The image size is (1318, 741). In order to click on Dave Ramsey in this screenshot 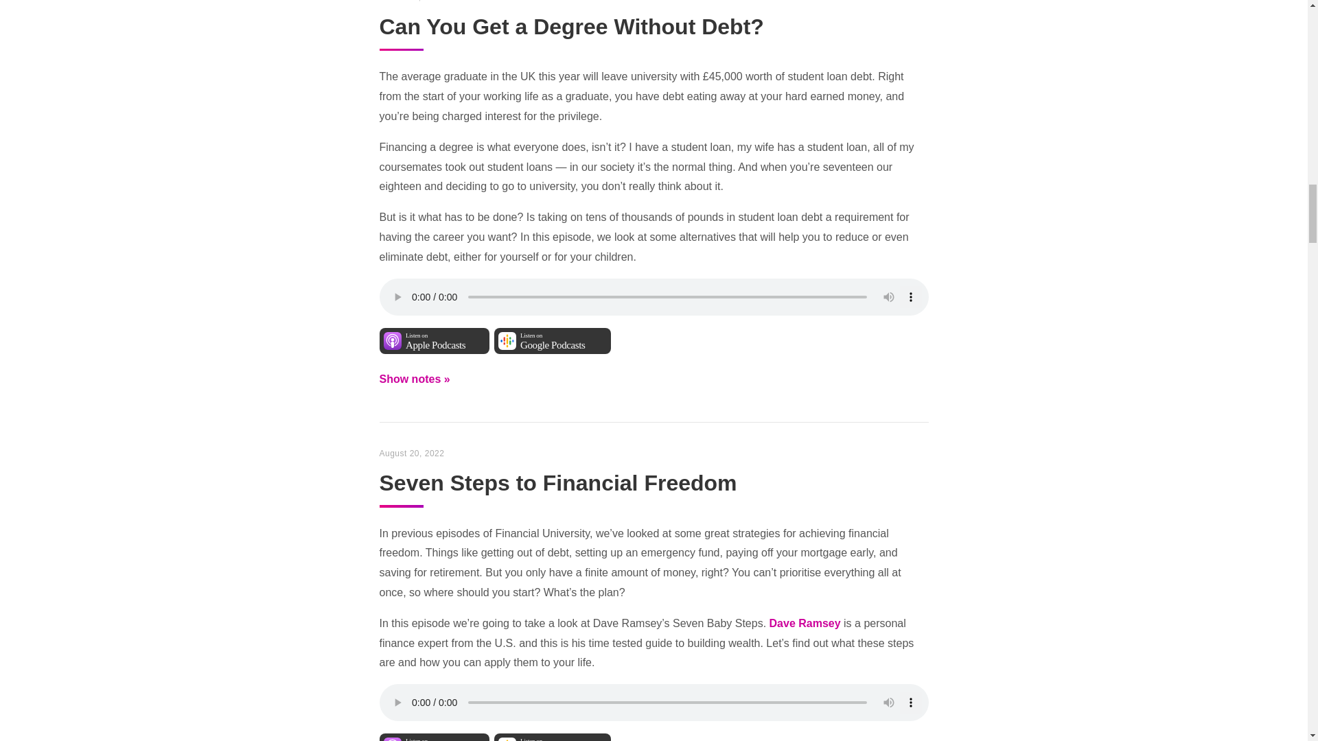, I will do `click(553, 341)`.